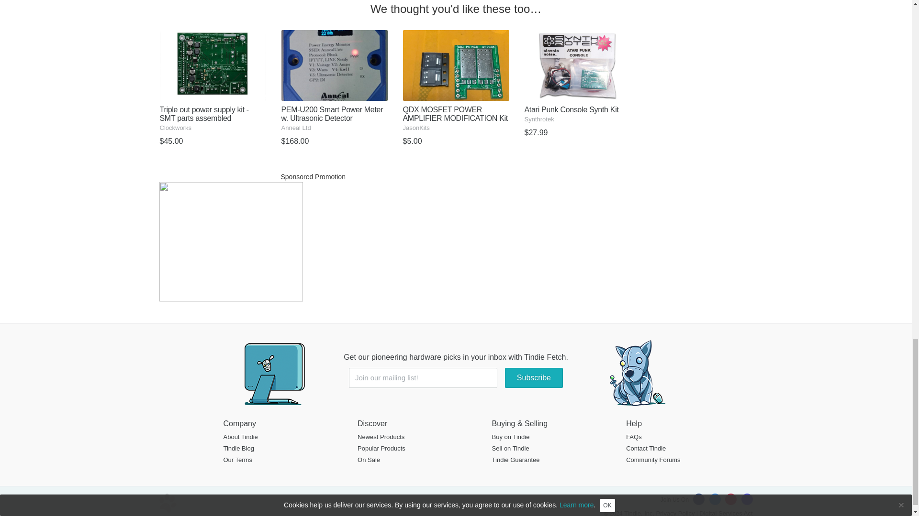 The image size is (919, 516). What do you see at coordinates (699, 499) in the screenshot?
I see `Follow us on Facebook` at bounding box center [699, 499].